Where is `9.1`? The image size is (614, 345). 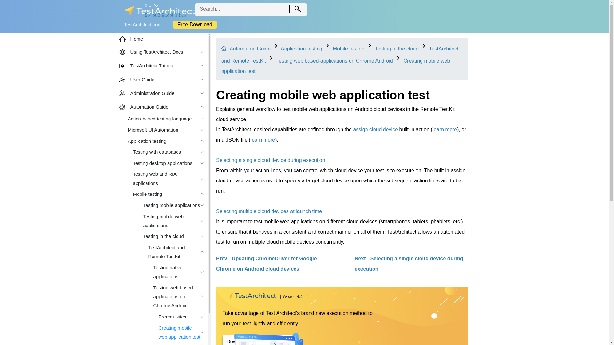
9.1 is located at coordinates (174, 15).